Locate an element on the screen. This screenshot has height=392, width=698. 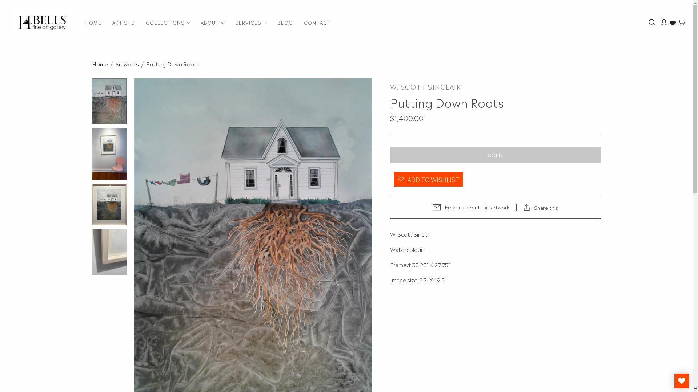
Artworks is located at coordinates (127, 64).